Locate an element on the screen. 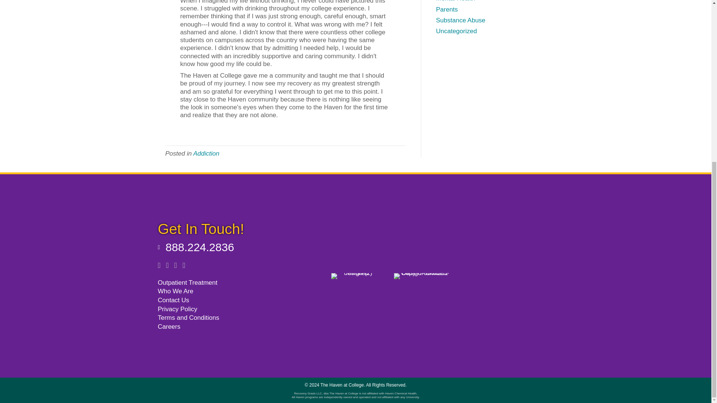  Copy-of-Untitled-Design-300x251 is located at coordinates (422, 276).